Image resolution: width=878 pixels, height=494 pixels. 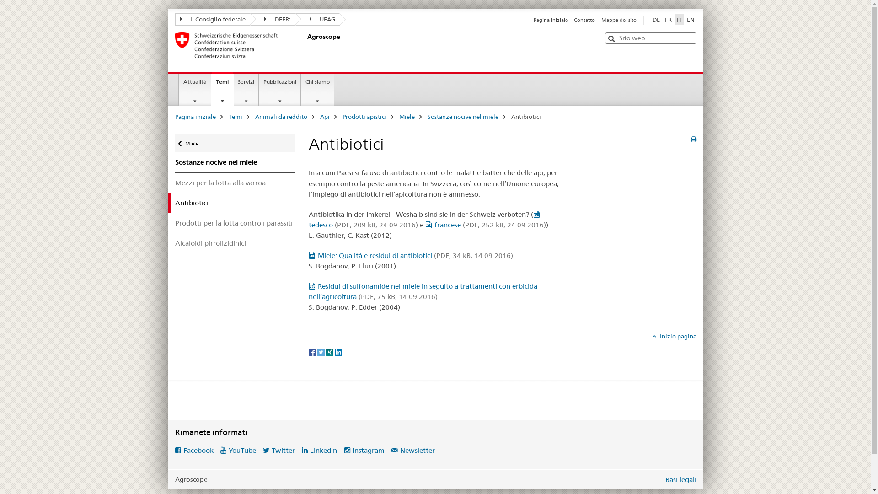 What do you see at coordinates (407, 117) in the screenshot?
I see `Miele` at bounding box center [407, 117].